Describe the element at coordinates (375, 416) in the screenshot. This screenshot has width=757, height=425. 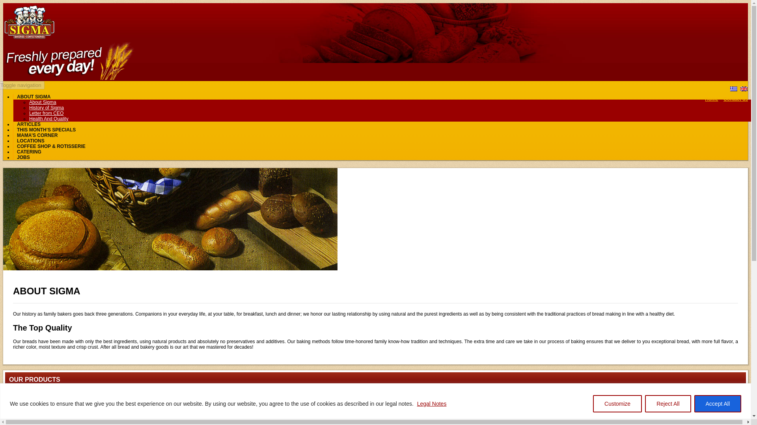
I see `PASTRIES AND PIES` at that location.